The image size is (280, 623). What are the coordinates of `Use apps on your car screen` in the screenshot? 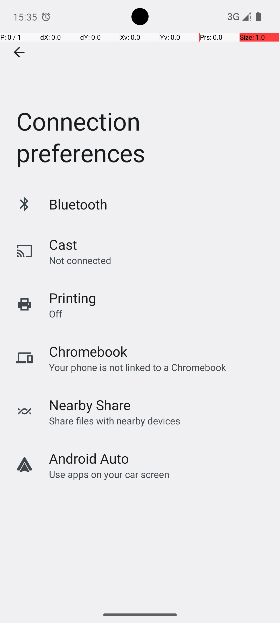 It's located at (109, 474).